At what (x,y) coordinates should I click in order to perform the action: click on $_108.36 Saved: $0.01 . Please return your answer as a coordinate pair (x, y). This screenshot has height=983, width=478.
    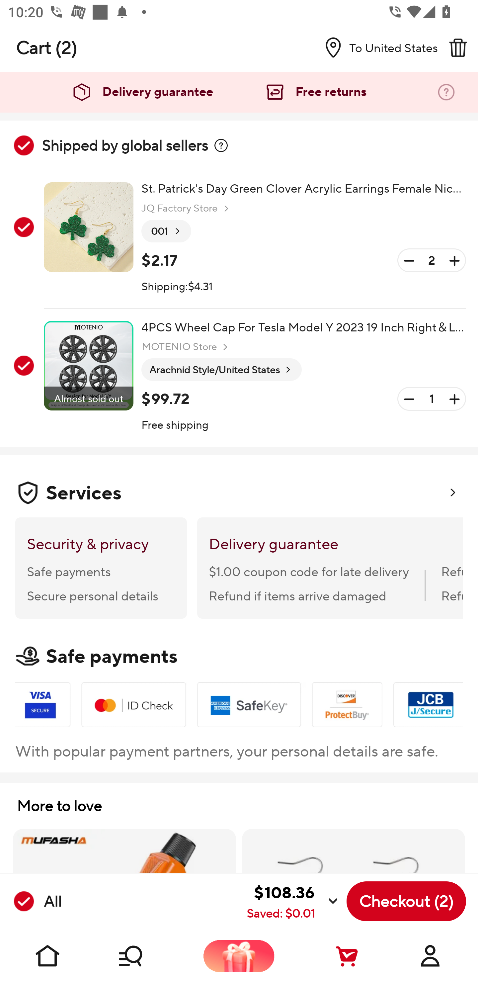
    Looking at the image, I should click on (203, 901).